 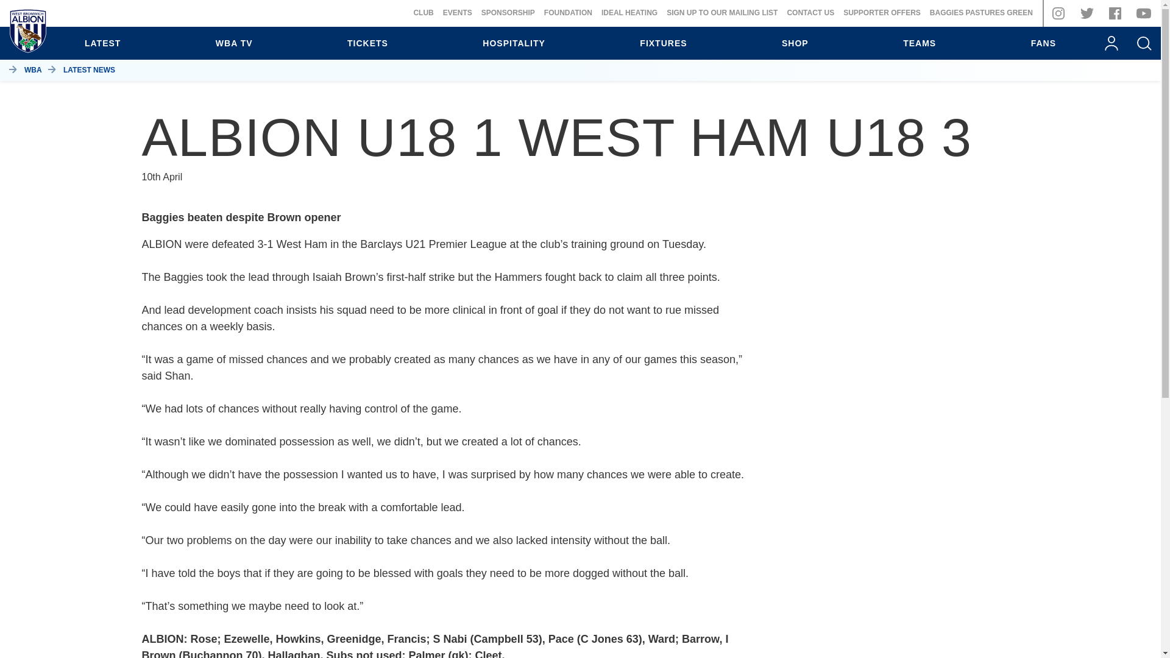 I want to click on The Albion Foundation, so click(x=568, y=13).